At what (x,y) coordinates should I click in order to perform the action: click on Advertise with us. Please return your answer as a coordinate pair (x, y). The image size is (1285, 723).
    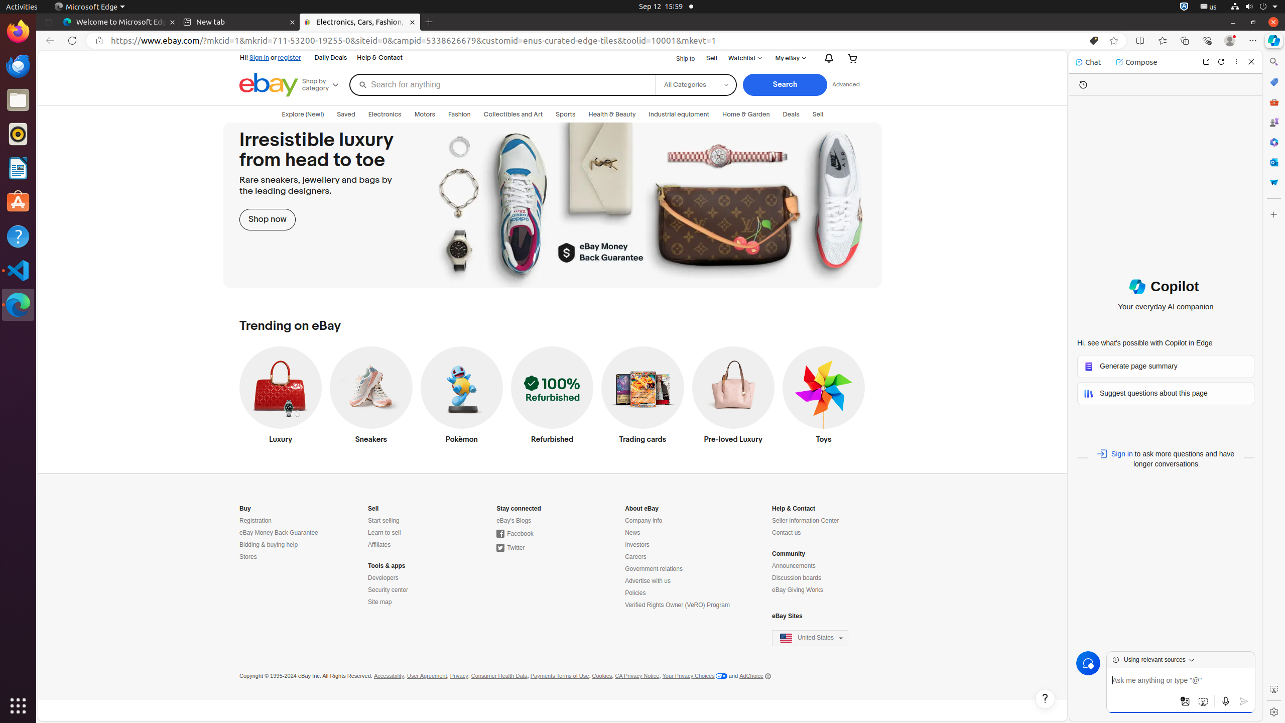
    Looking at the image, I should click on (648, 581).